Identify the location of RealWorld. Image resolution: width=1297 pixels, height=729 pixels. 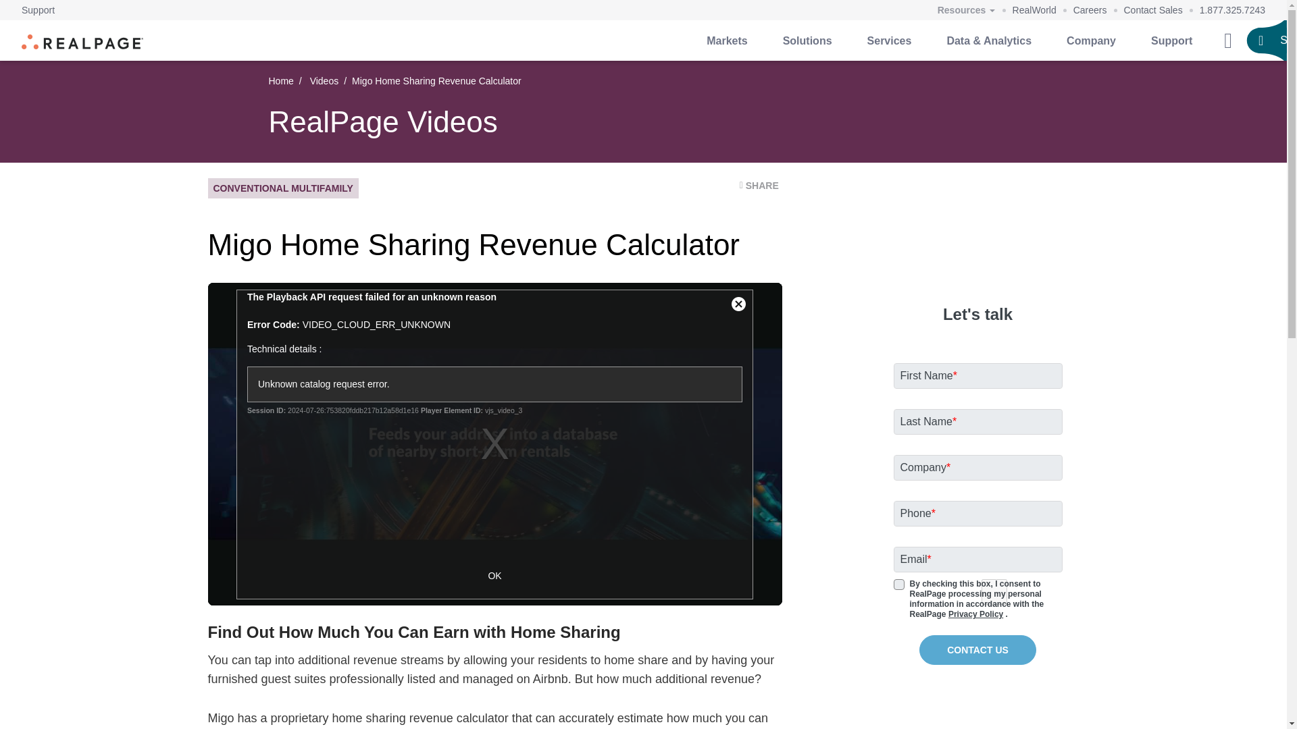
(1035, 10).